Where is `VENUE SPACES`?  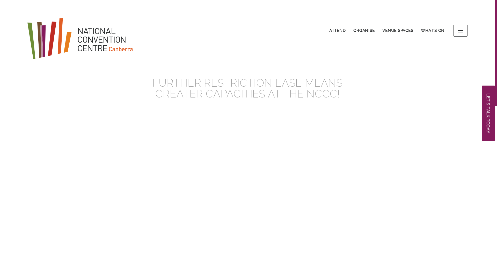
VENUE SPACES is located at coordinates (398, 30).